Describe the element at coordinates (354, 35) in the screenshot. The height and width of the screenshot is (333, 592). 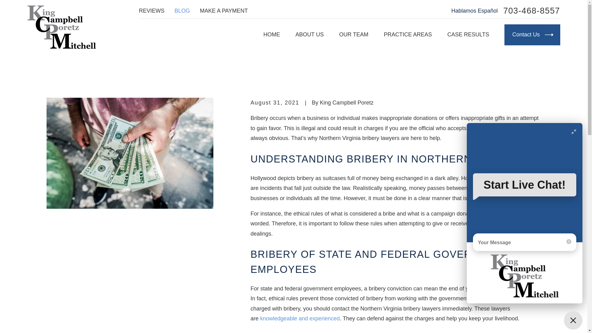
I see `OUR TEAM` at that location.